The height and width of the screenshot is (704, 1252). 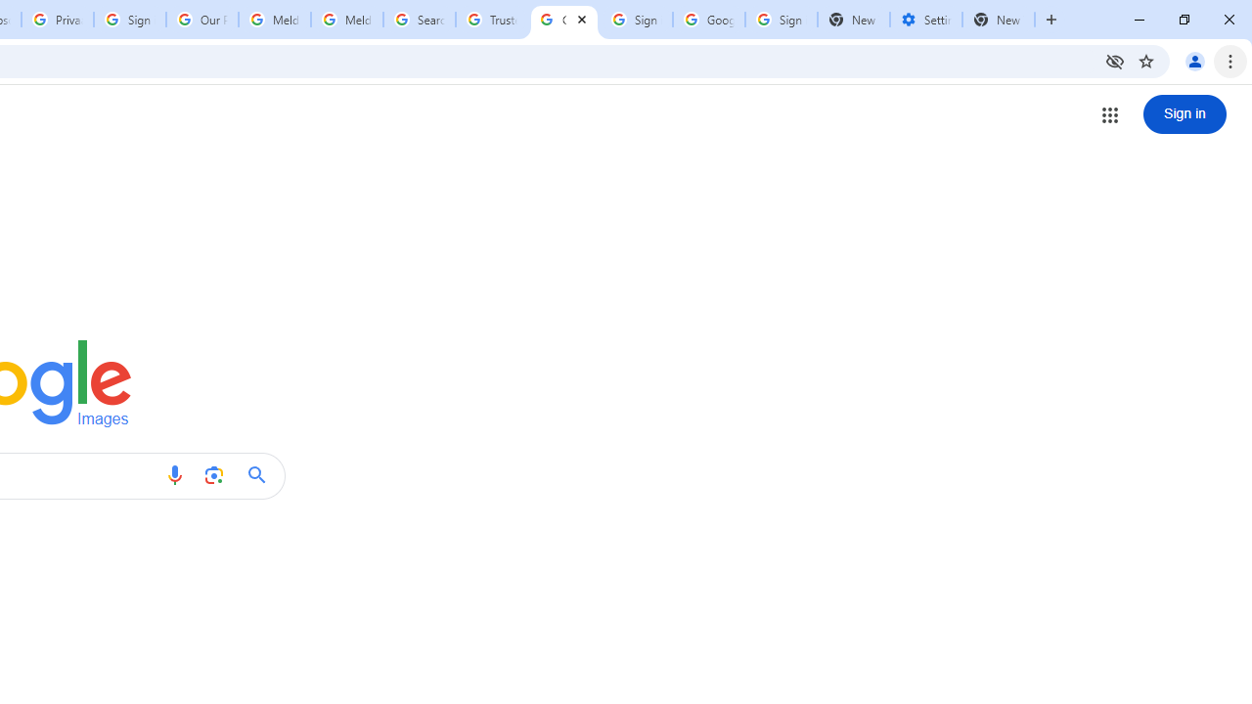 What do you see at coordinates (1184, 20) in the screenshot?
I see `Restore` at bounding box center [1184, 20].